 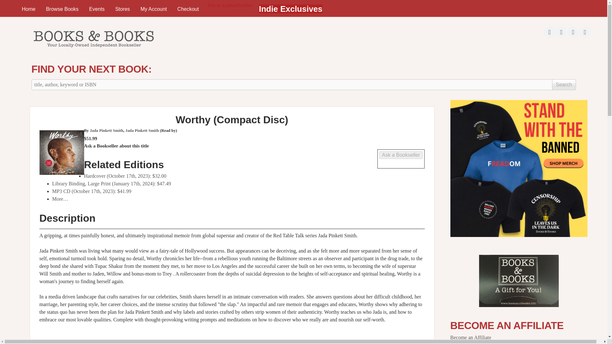 I want to click on Become an Affiliate, so click(x=470, y=337).